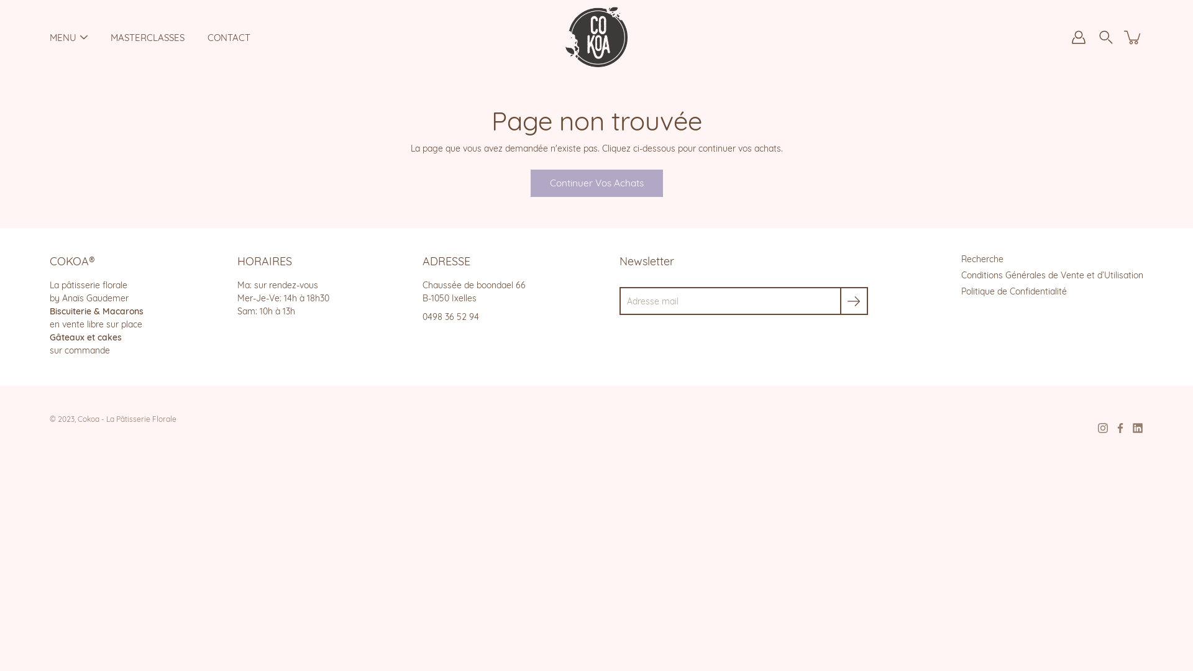 The image size is (1193, 671). Describe the element at coordinates (1103, 428) in the screenshot. I see `Instagram` at that location.